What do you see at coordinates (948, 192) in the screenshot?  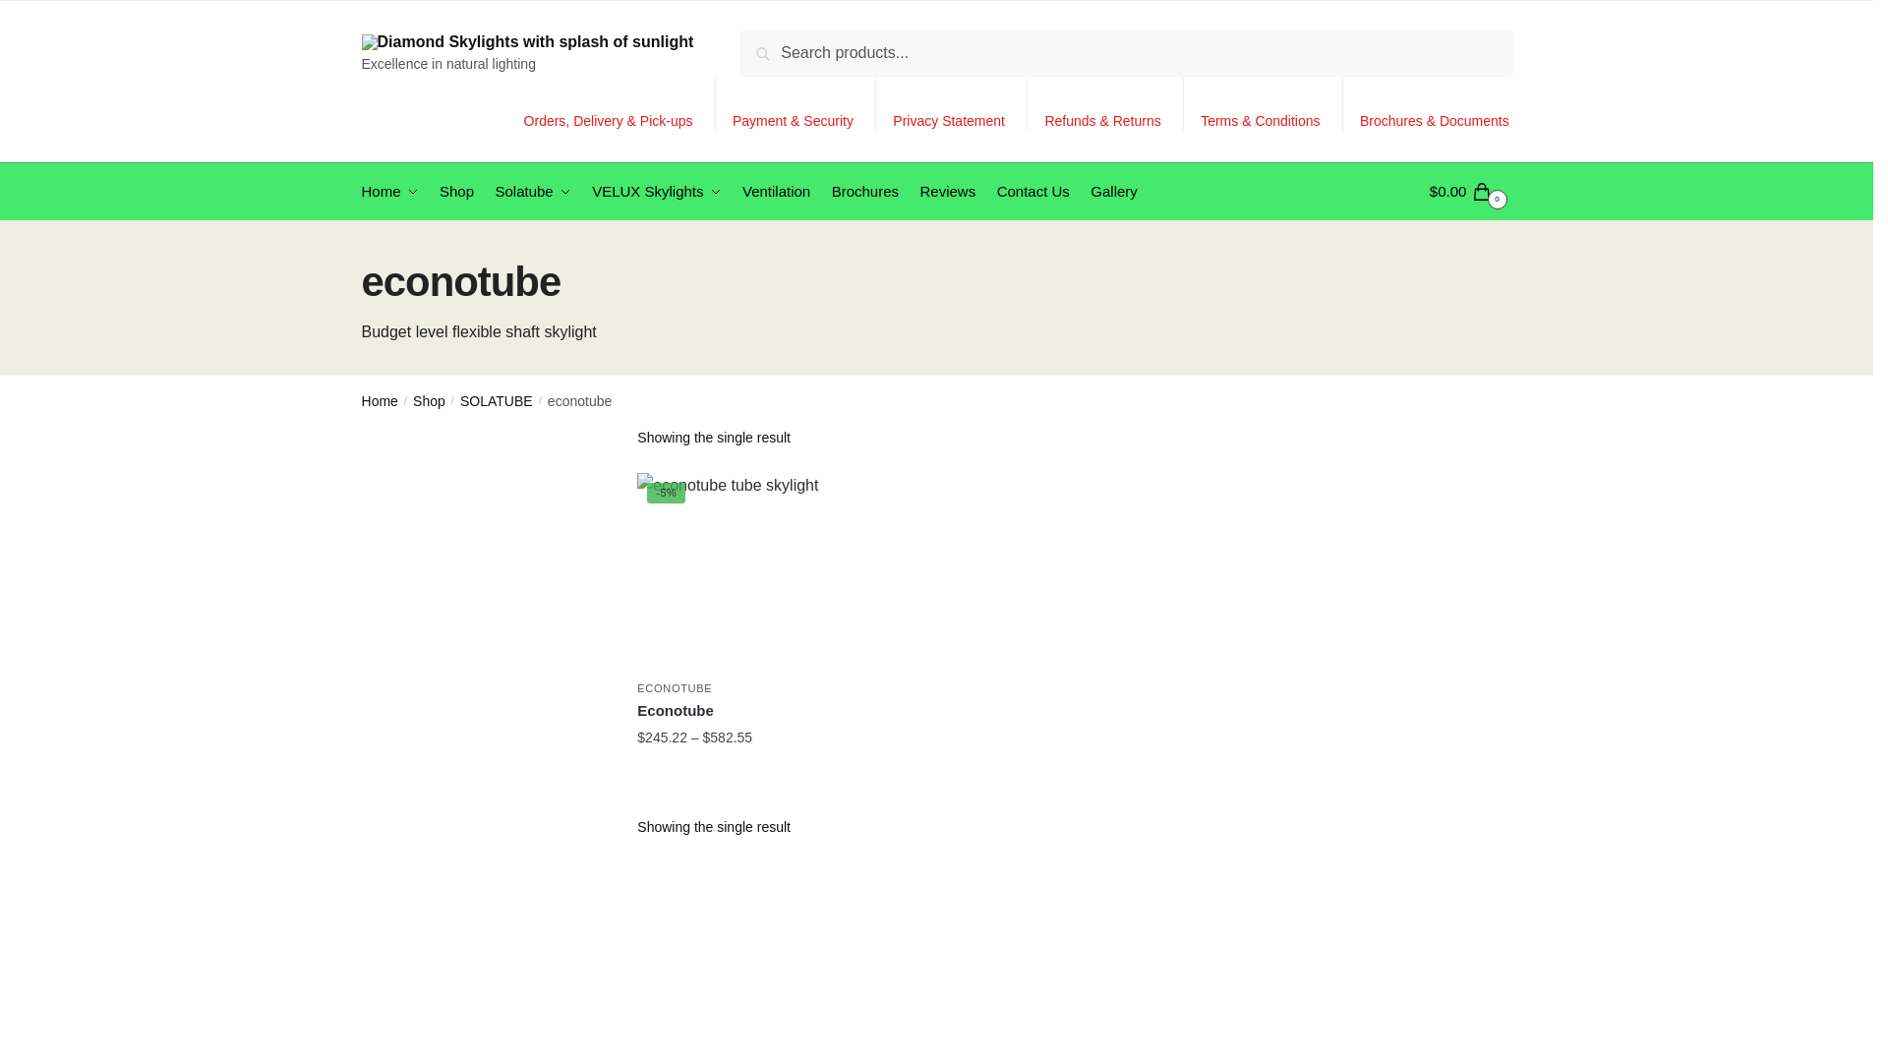 I see `Reviews` at bounding box center [948, 192].